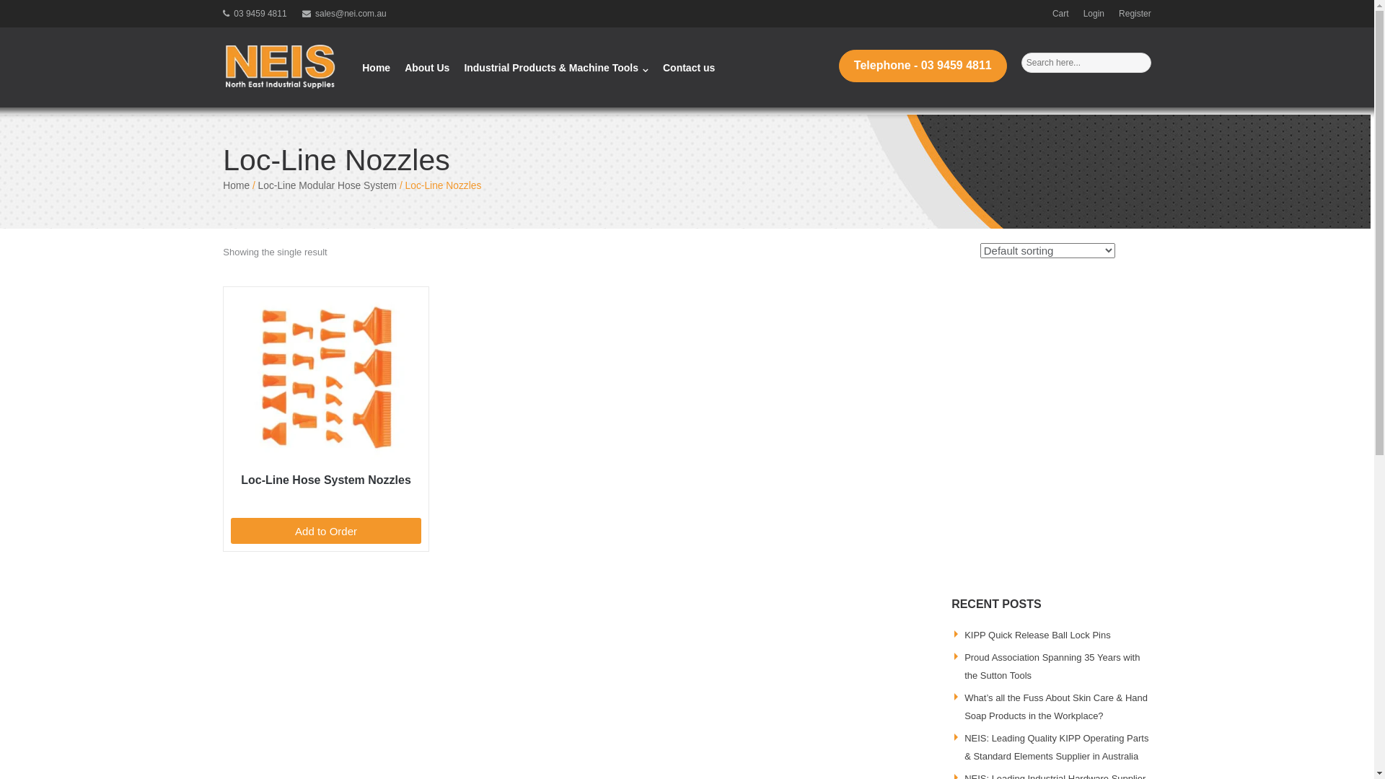  What do you see at coordinates (326, 531) in the screenshot?
I see `Add to Order` at bounding box center [326, 531].